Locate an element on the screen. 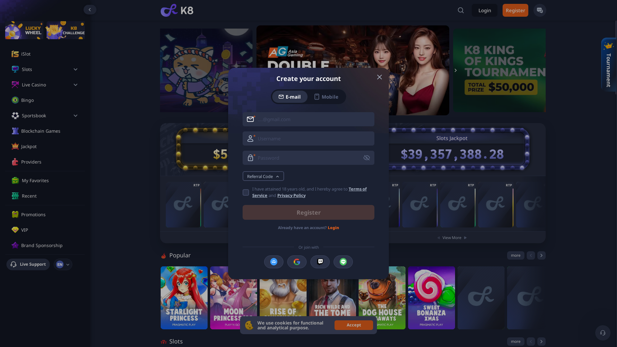  iSlot is located at coordinates (50, 54).